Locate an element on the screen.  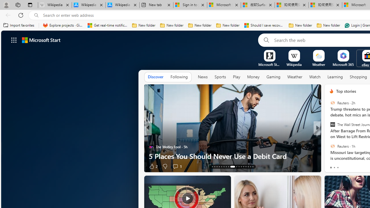
Newsweek is located at coordinates (329, 147).